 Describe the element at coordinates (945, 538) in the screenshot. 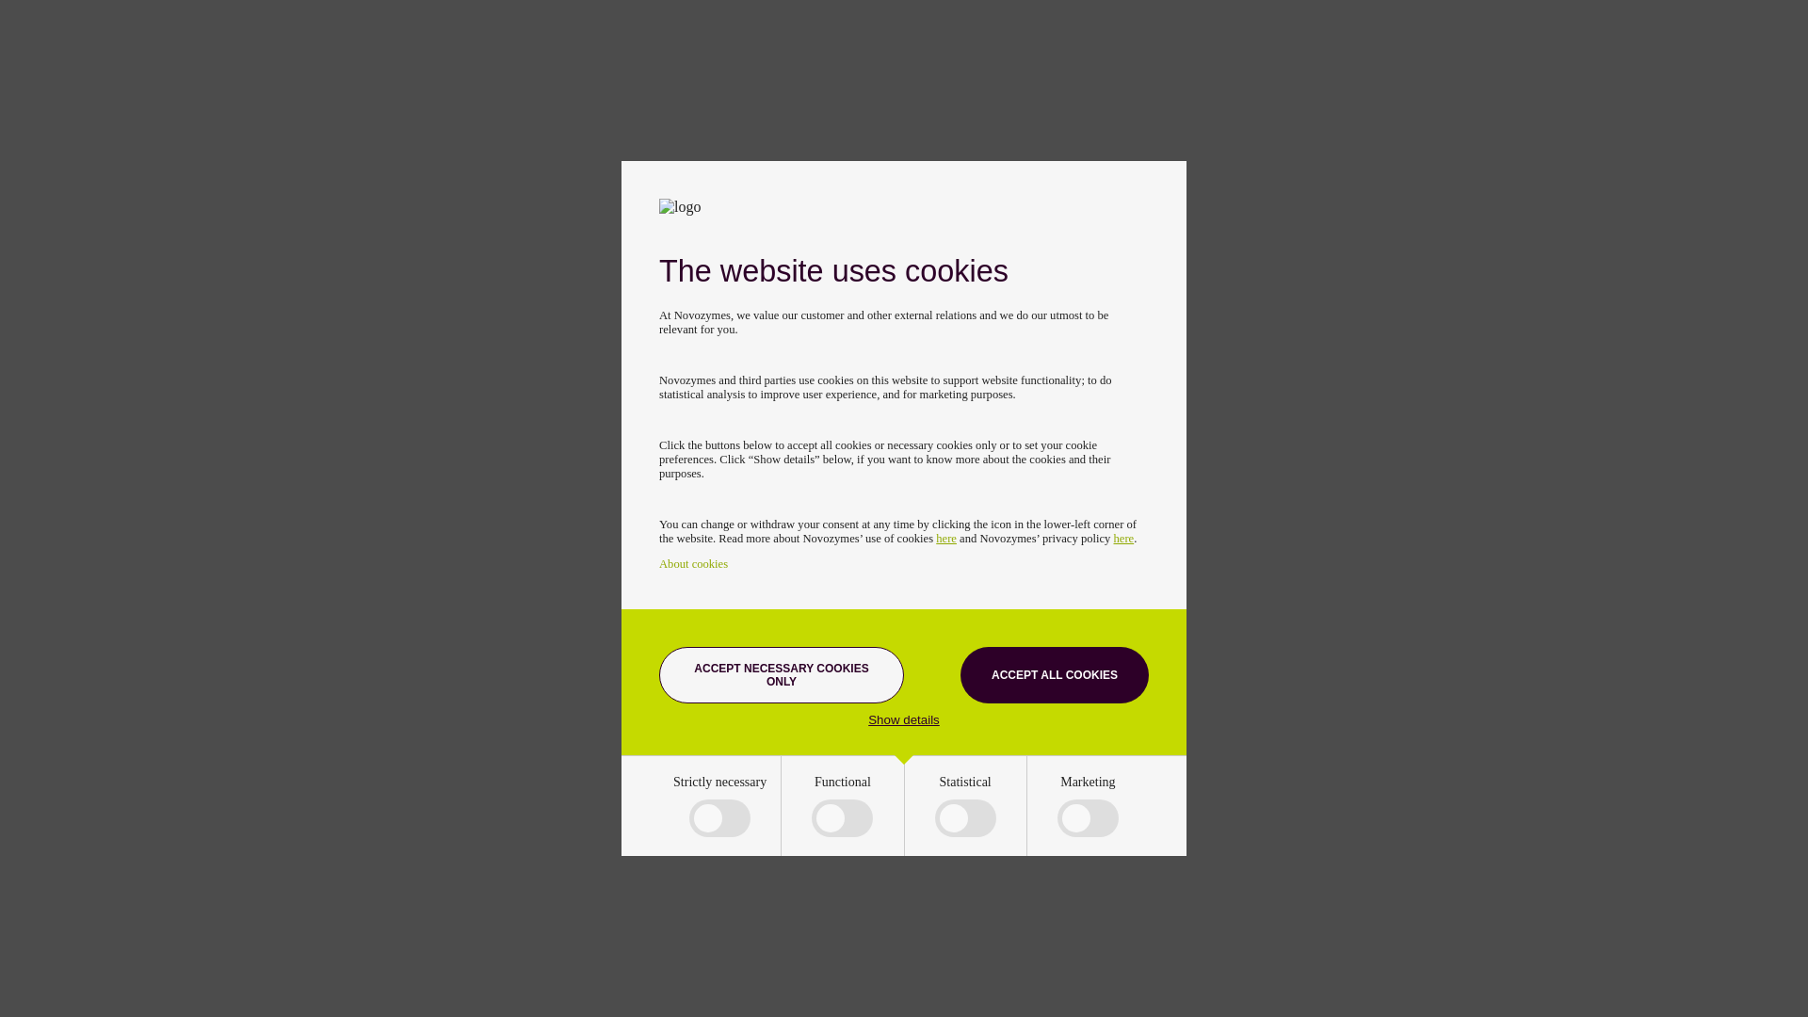

I see `here` at that location.